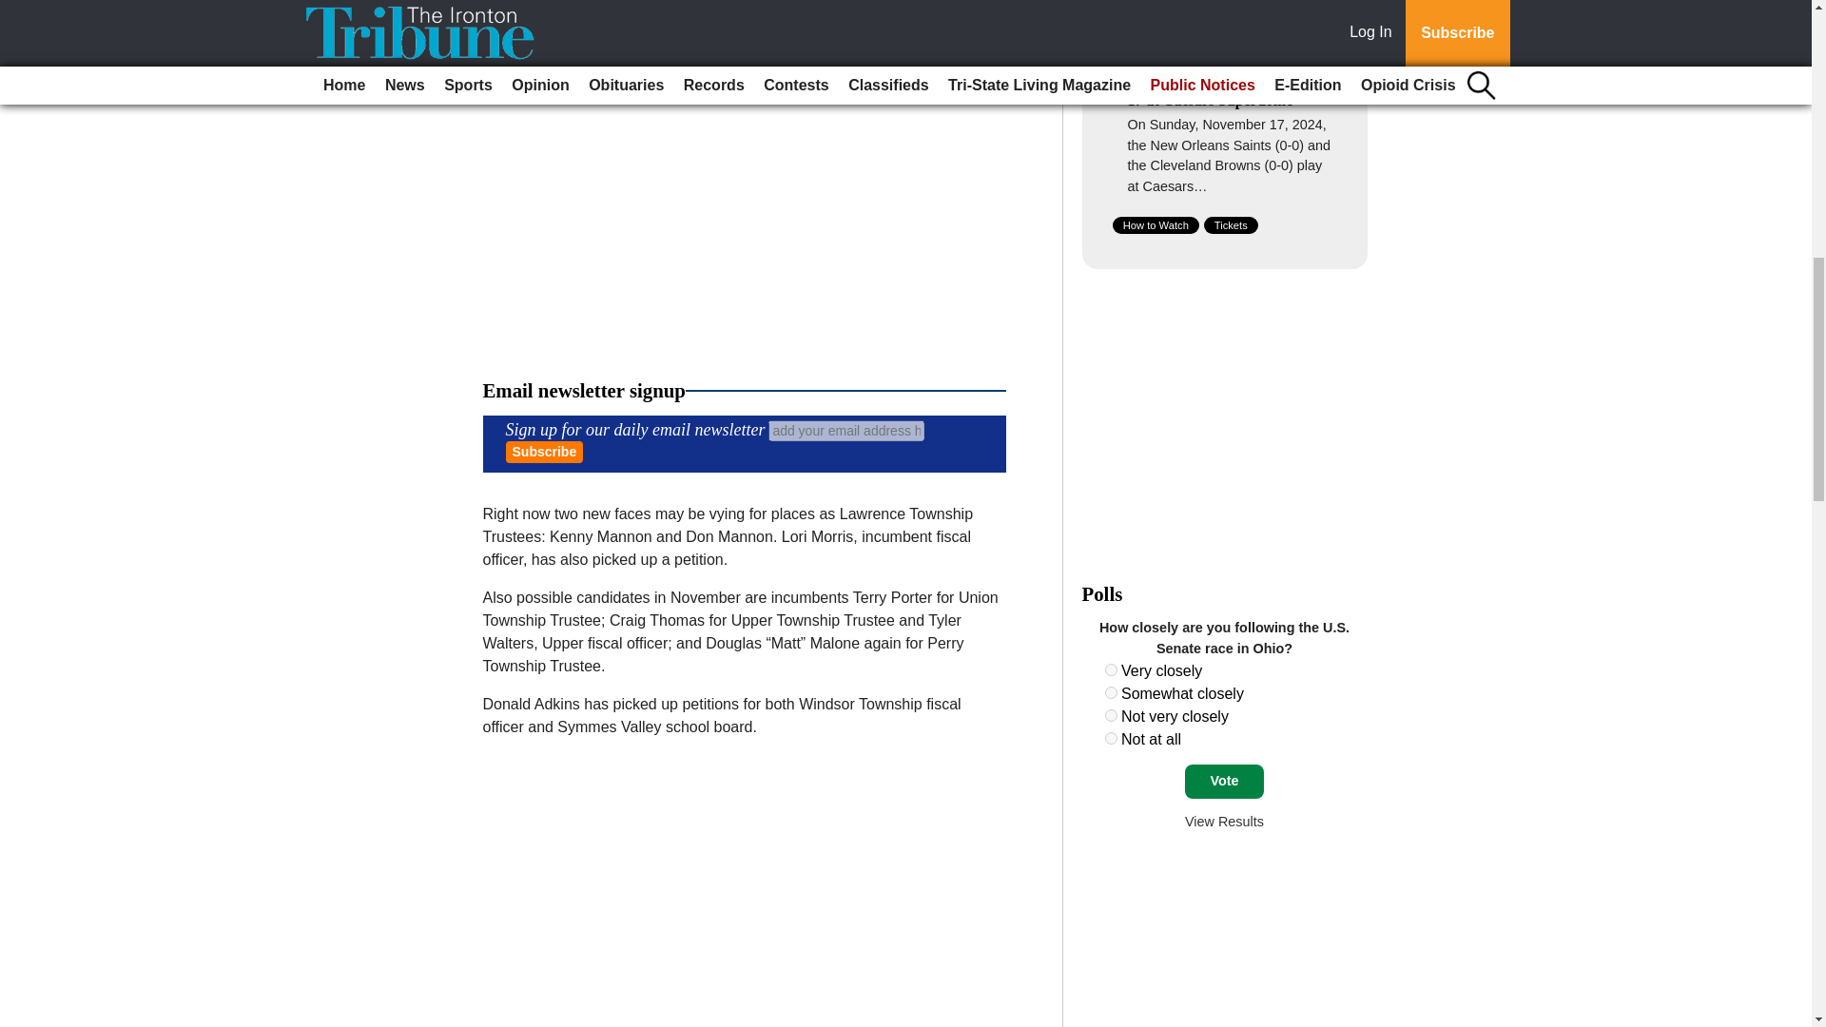  What do you see at coordinates (1156, 224) in the screenshot?
I see `How to Watch` at bounding box center [1156, 224].